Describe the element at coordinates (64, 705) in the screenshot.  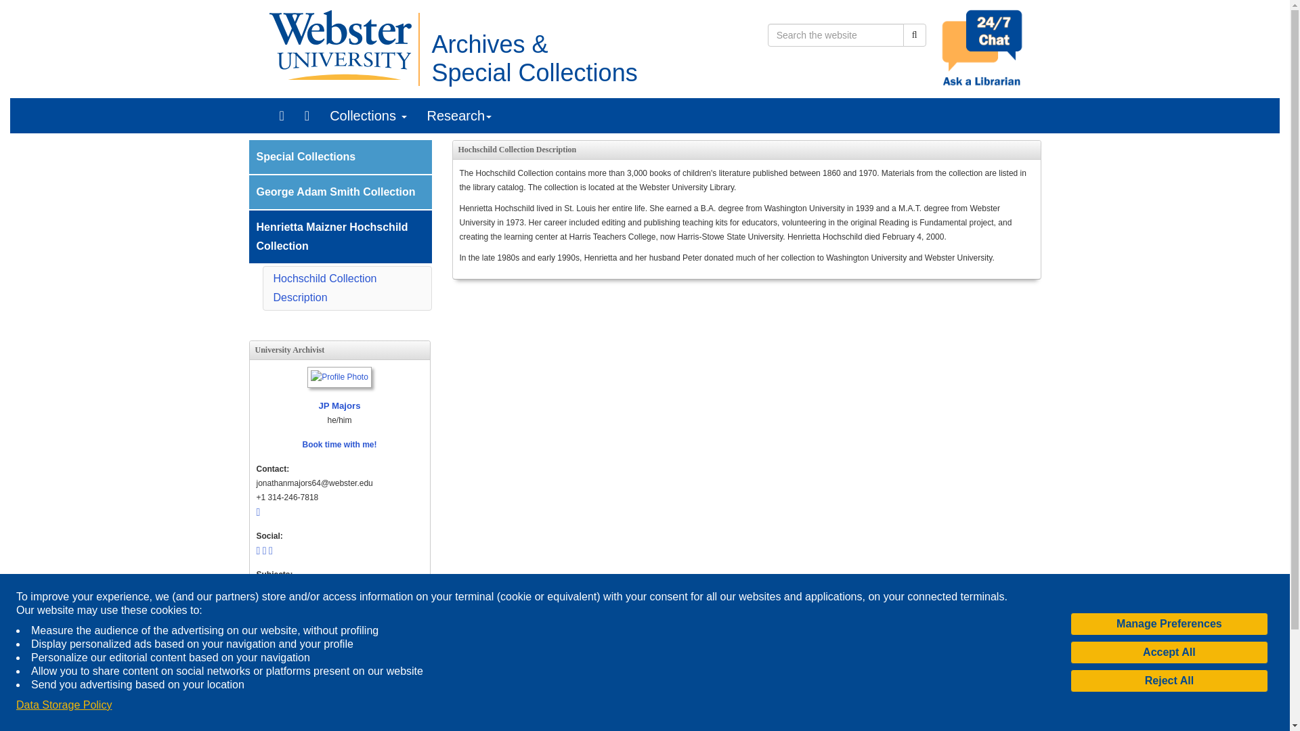
I see `Data Storage Policy` at that location.